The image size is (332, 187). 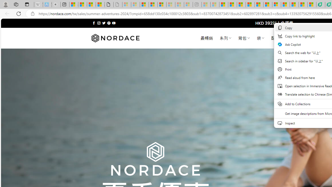 I want to click on Follow on Twitter, so click(x=104, y=23).